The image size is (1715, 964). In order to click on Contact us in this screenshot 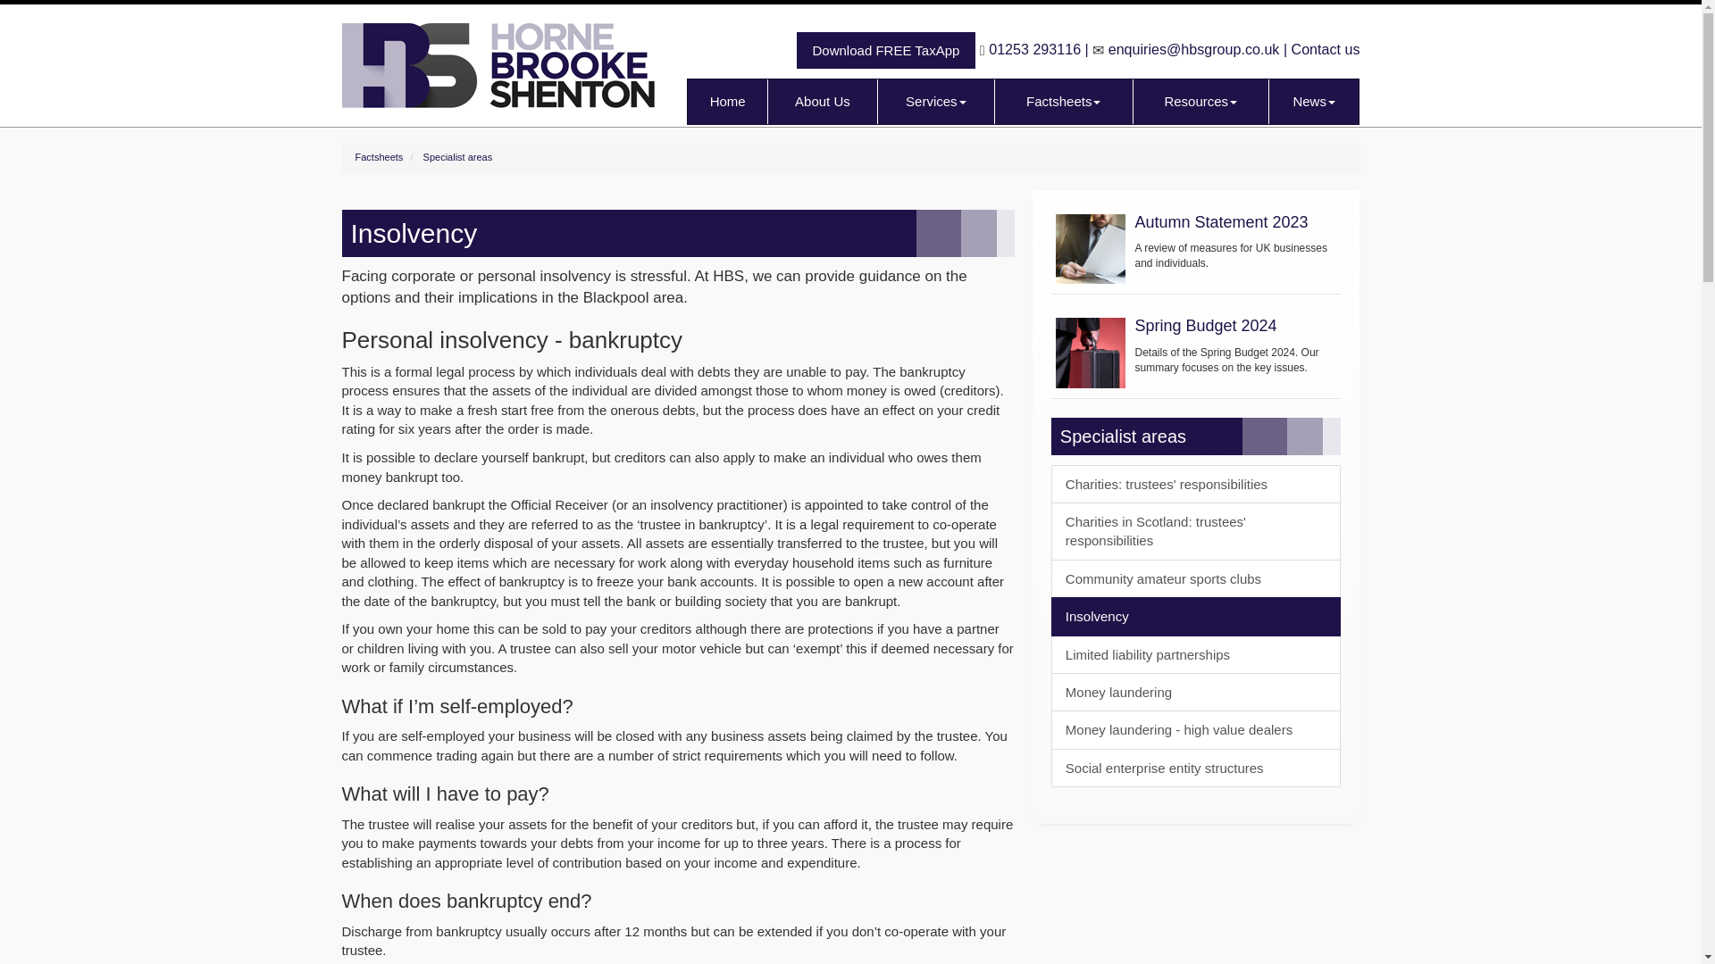, I will do `click(1326, 48)`.